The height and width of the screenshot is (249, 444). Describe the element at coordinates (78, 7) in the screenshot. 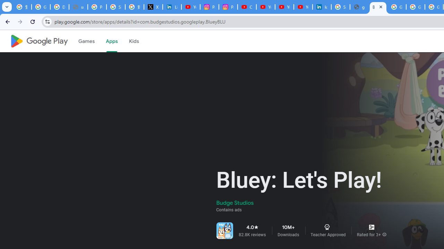

I see `support.google.com - Network error` at that location.